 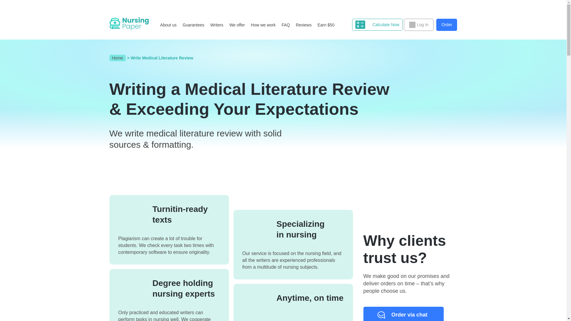 I want to click on FAQ, so click(x=285, y=25).